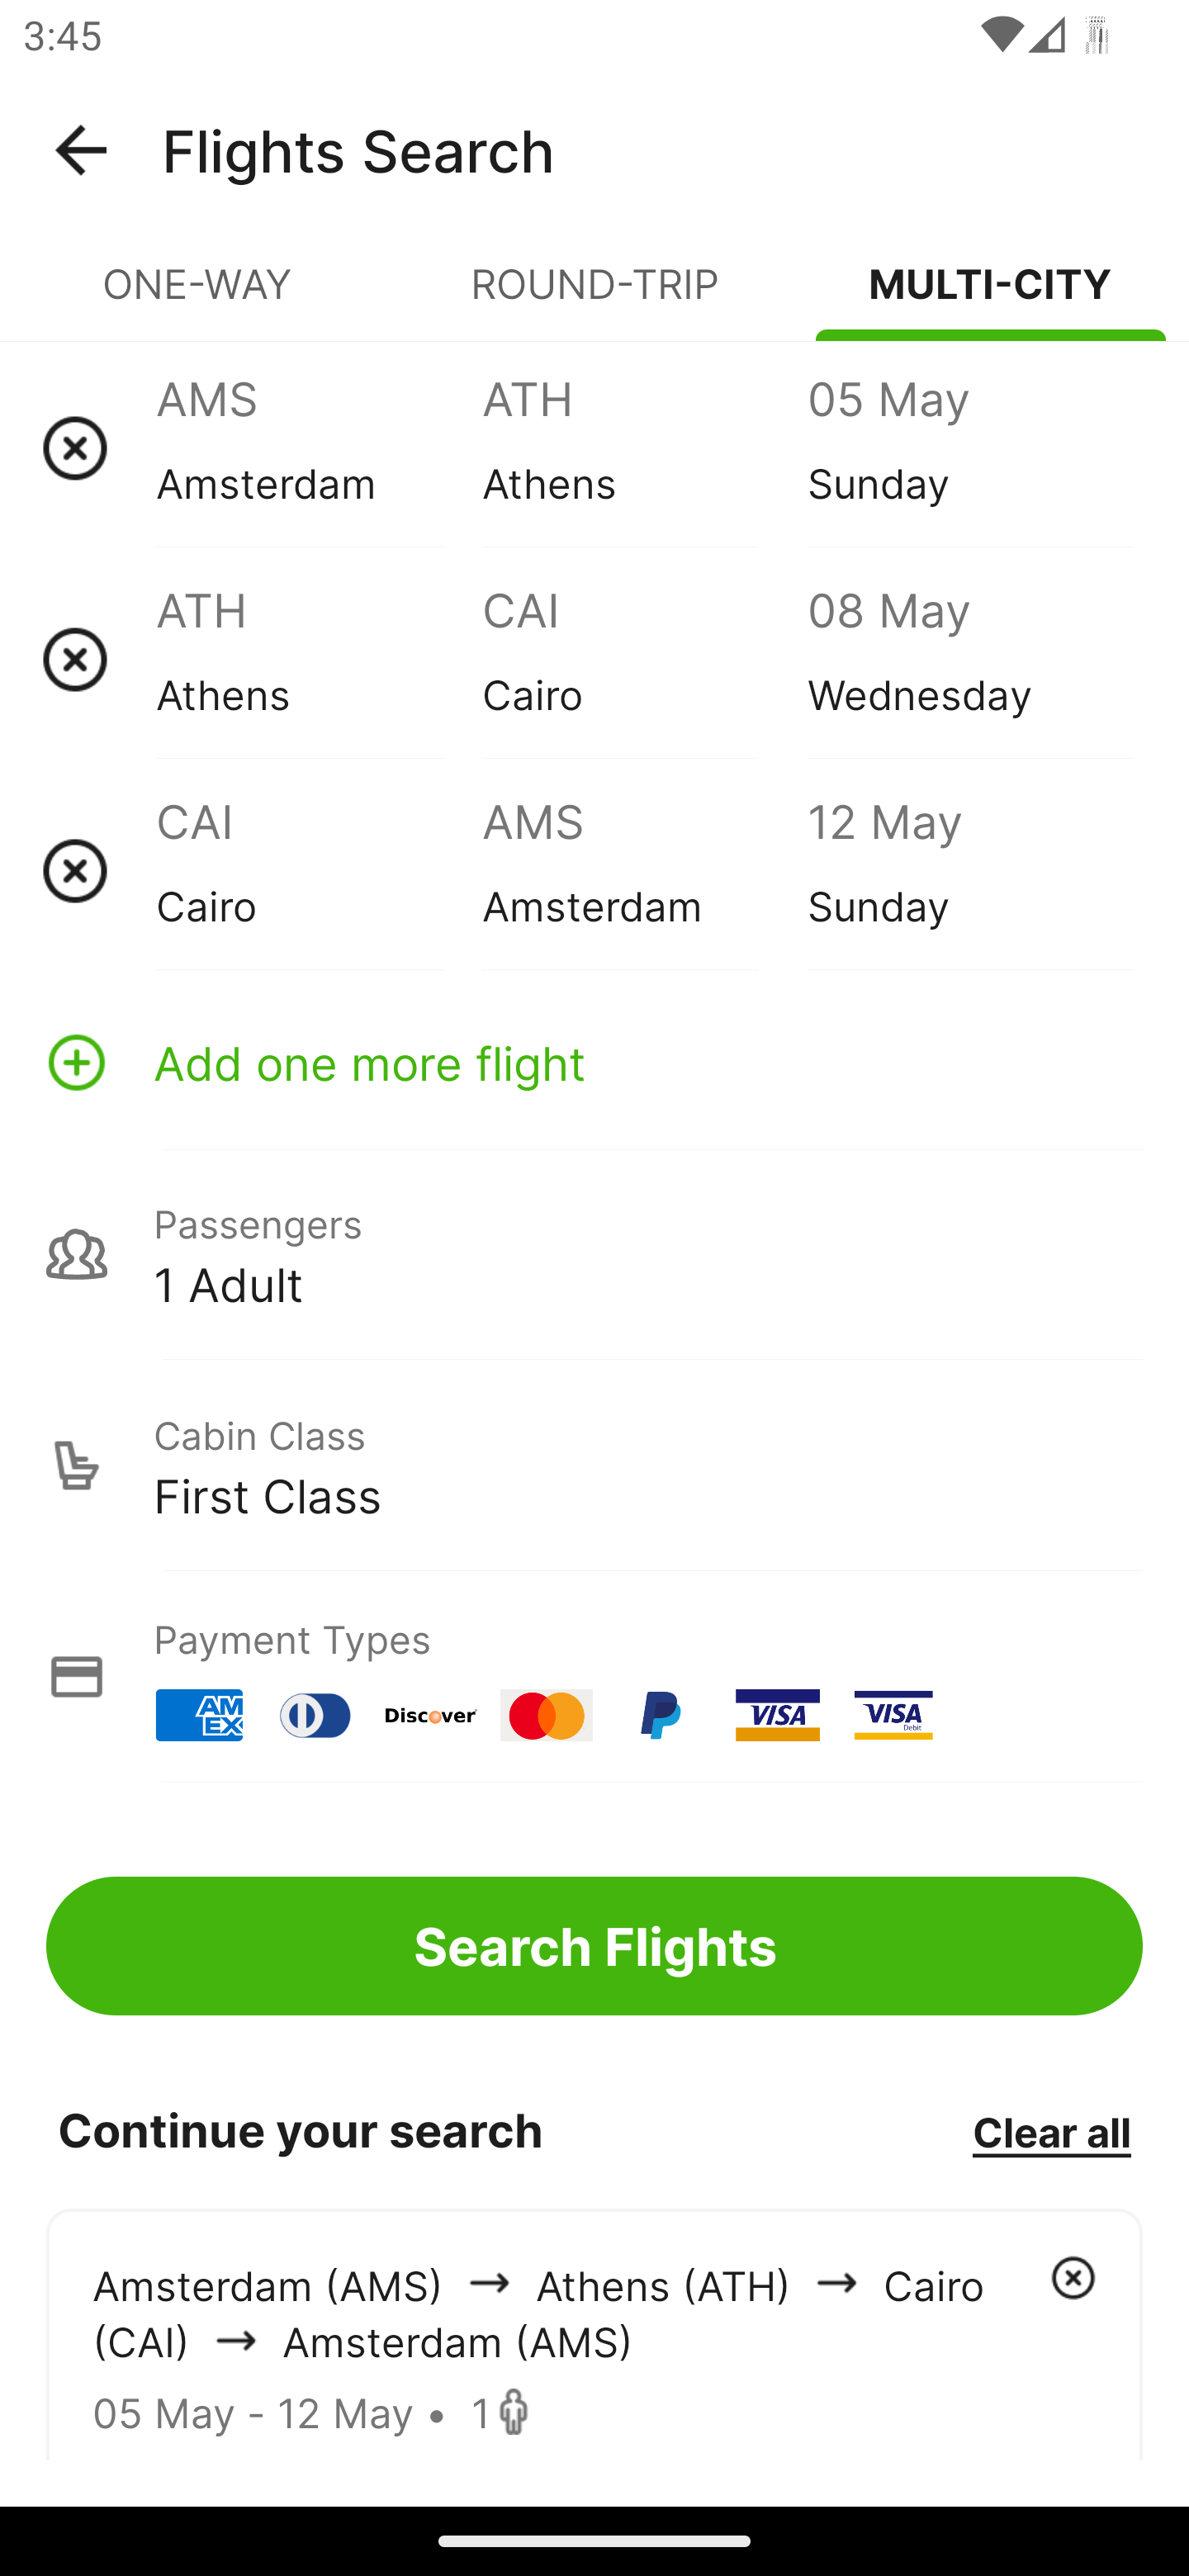  Describe the element at coordinates (198, 297) in the screenshot. I see `ONE-WAY` at that location.